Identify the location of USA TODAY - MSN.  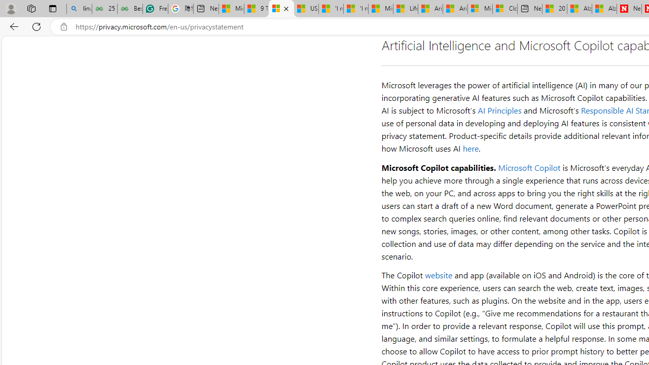
(306, 9).